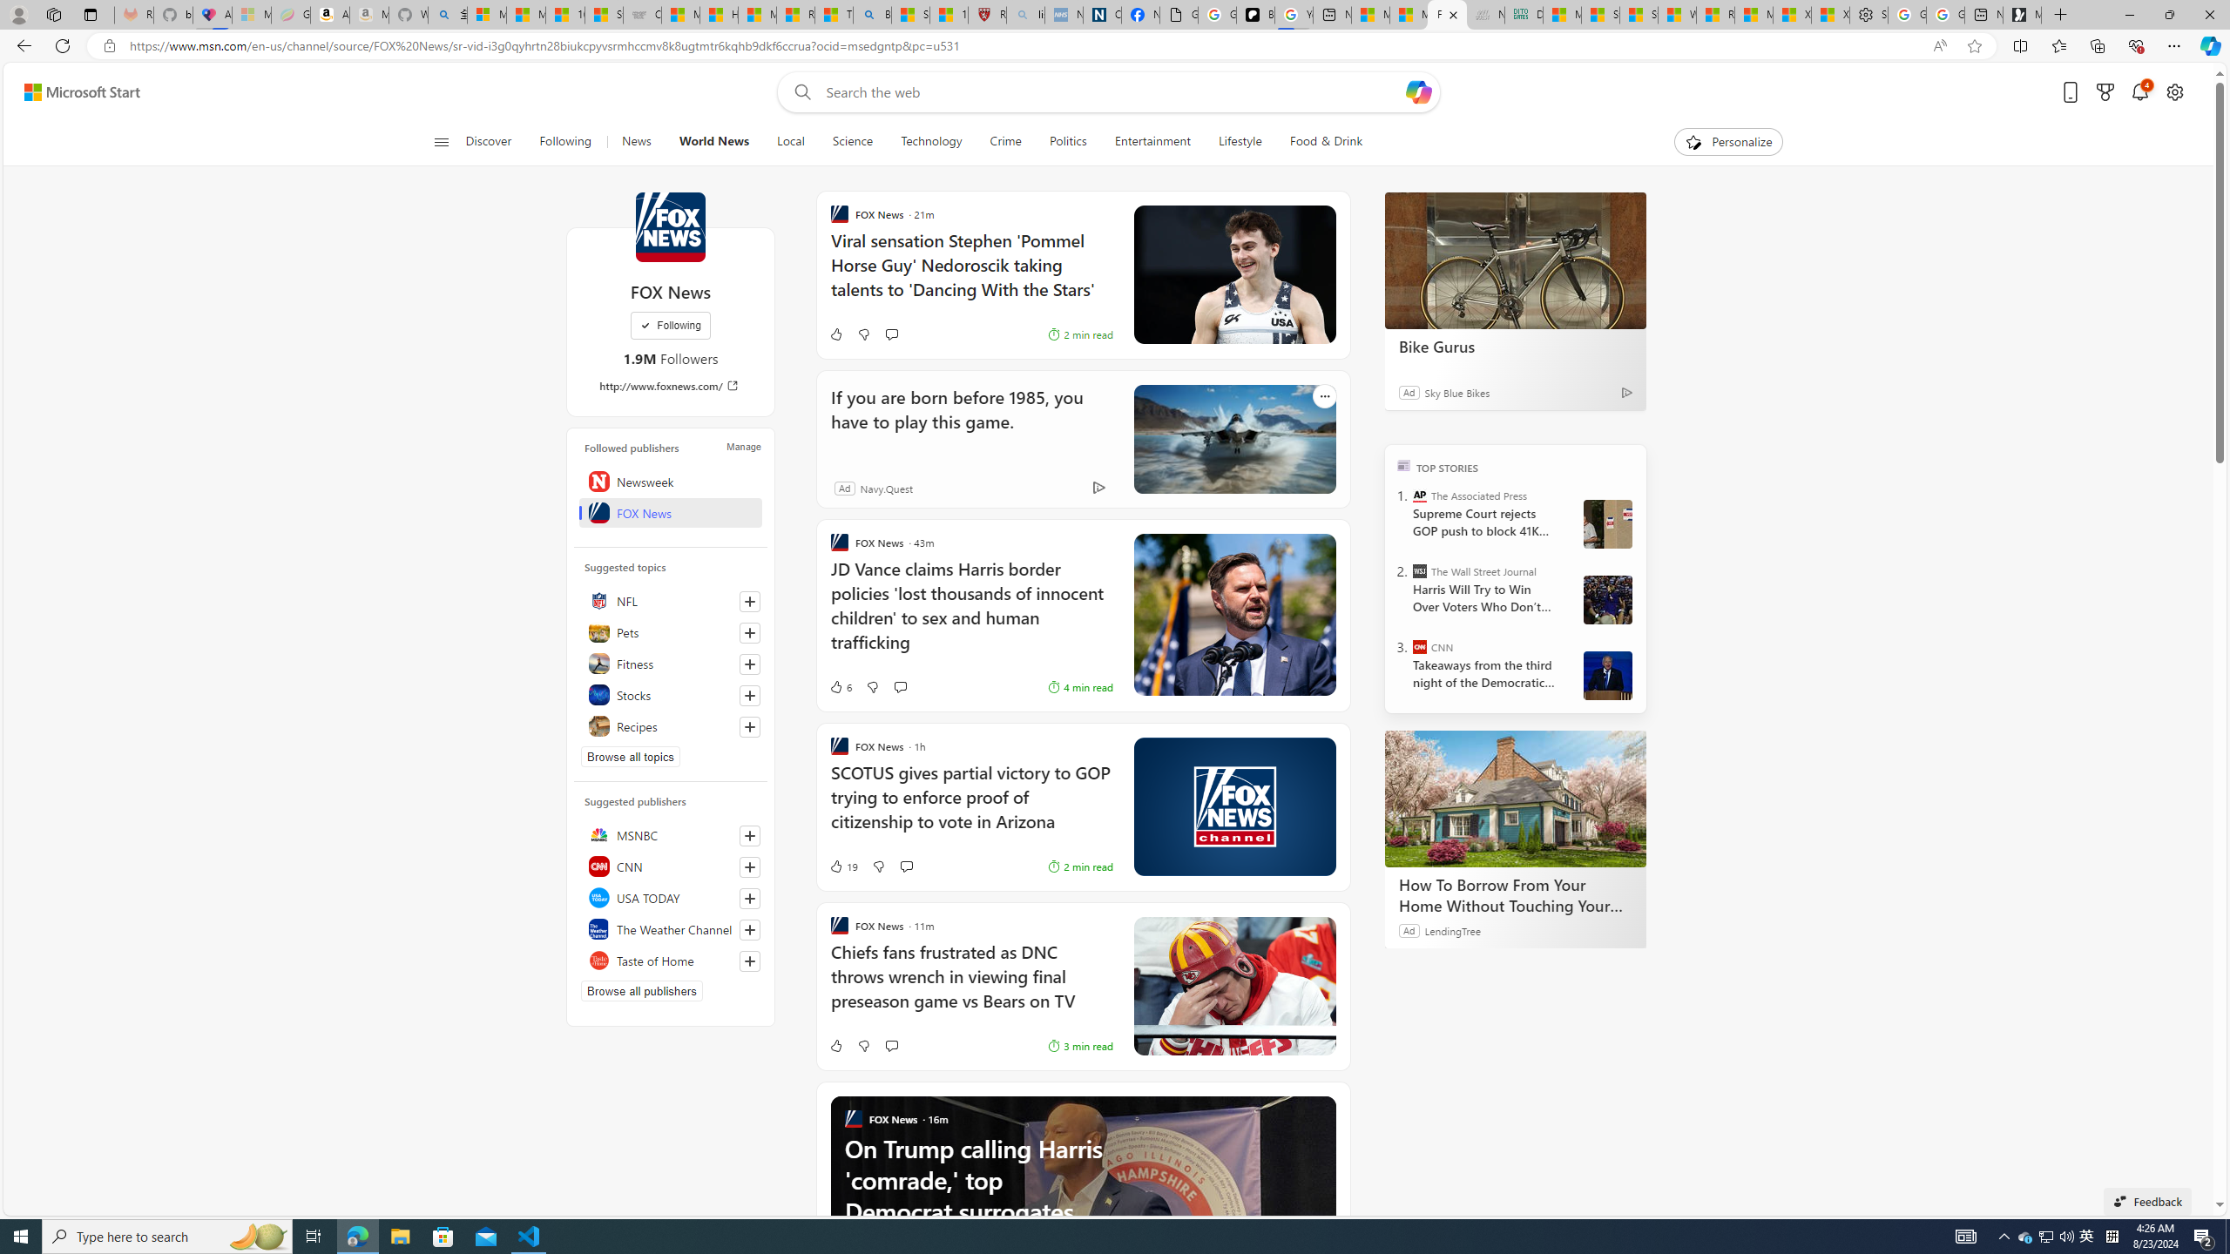  I want to click on Food & Drink, so click(1319, 142).